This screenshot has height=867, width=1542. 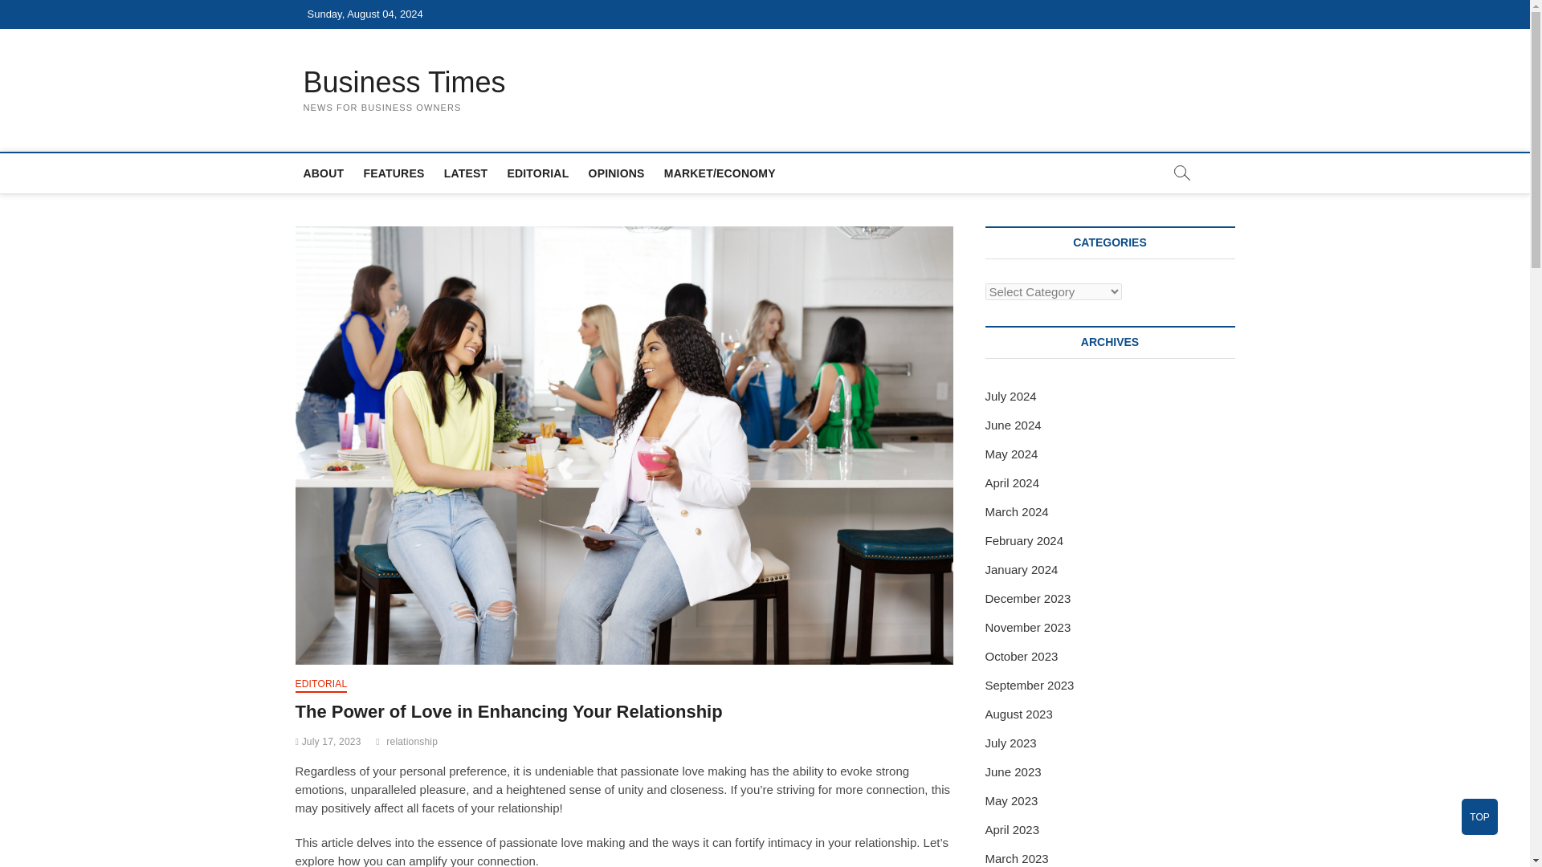 I want to click on March 2024, so click(x=1017, y=511).